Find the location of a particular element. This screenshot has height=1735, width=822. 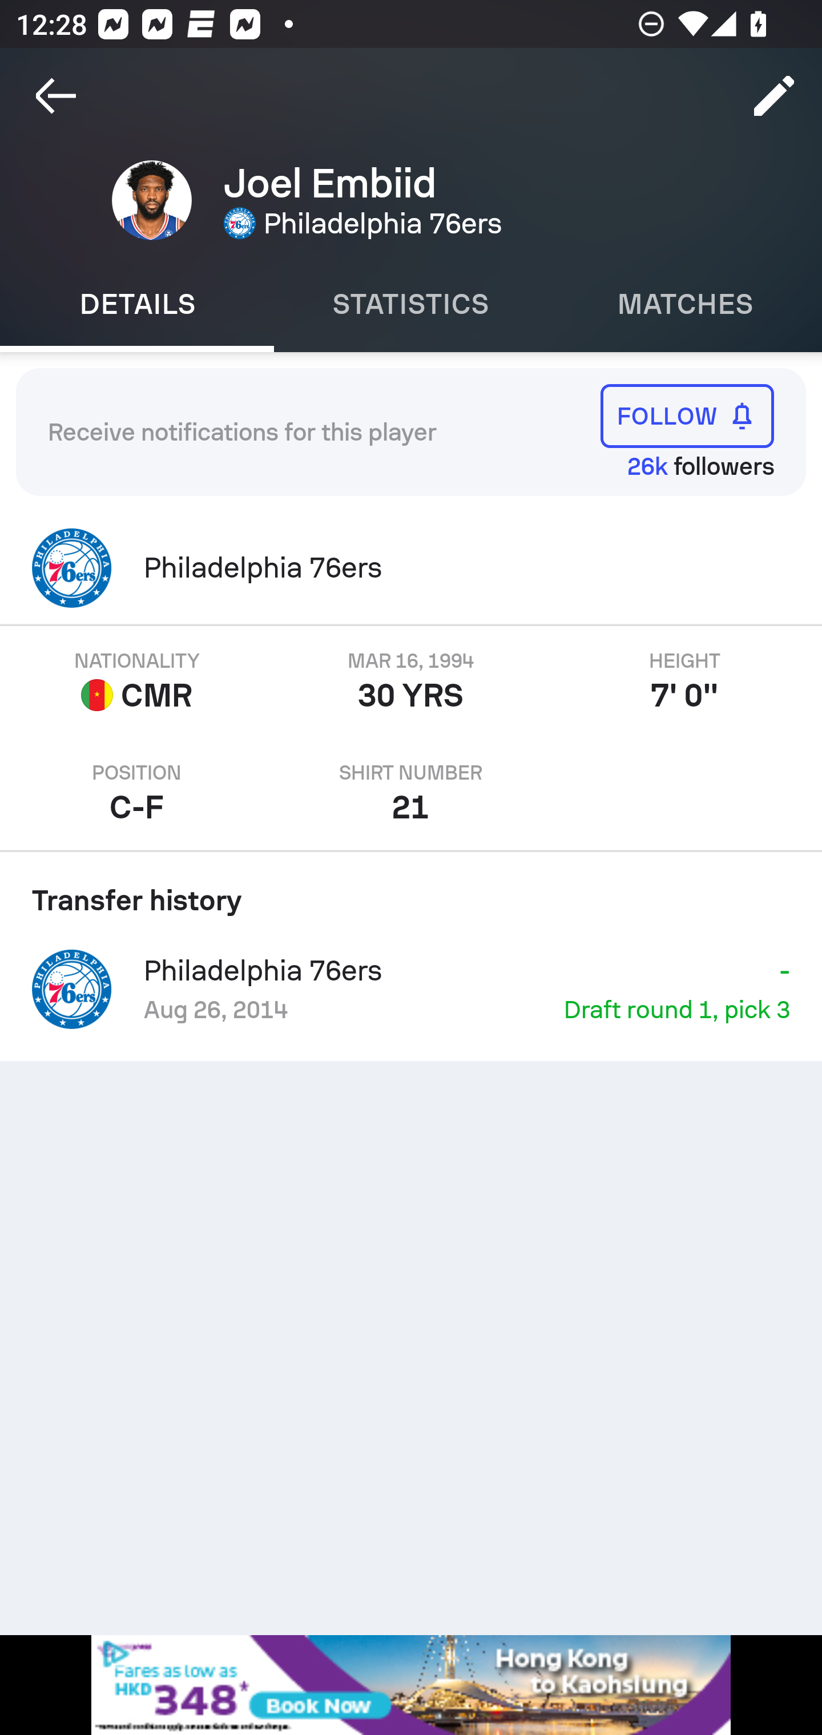

POSITION C-F is located at coordinates (137, 793).